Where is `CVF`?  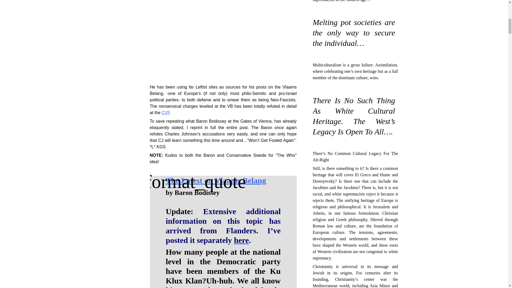
CVF is located at coordinates (165, 113).